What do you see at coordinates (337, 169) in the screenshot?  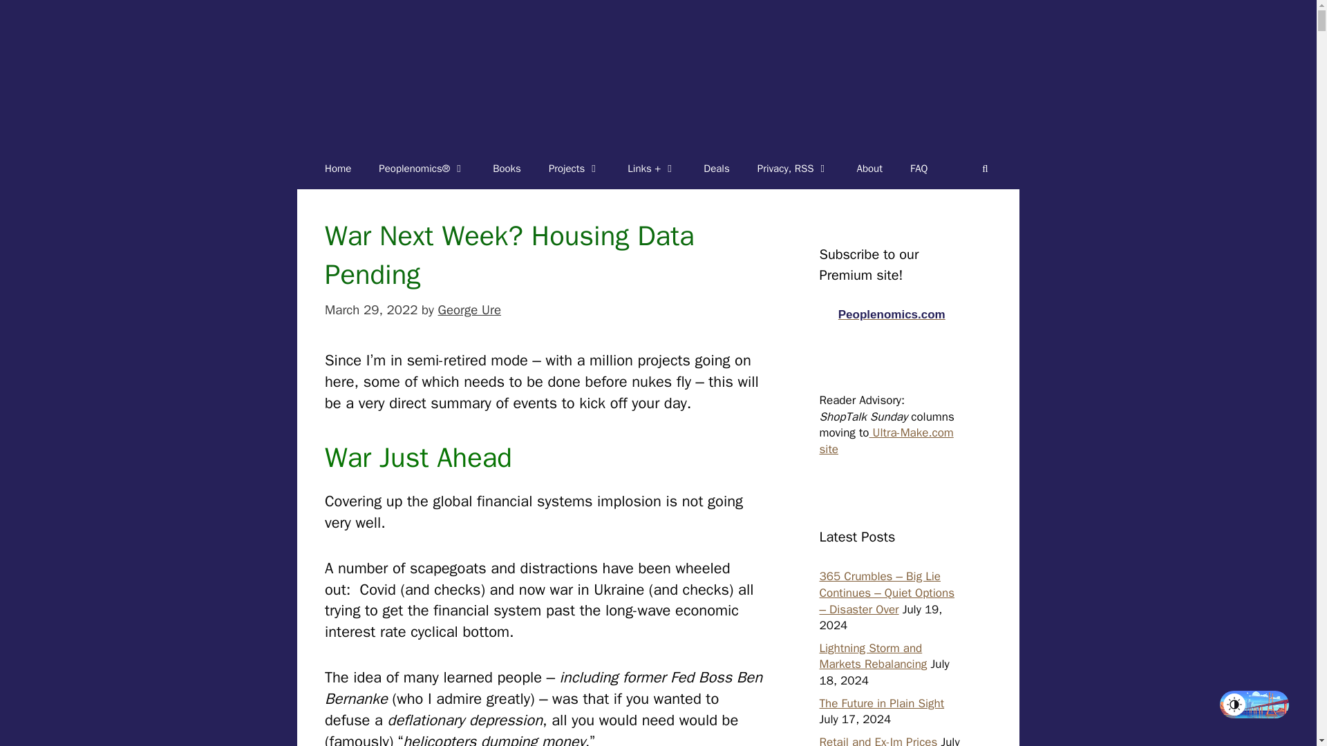 I see `Home` at bounding box center [337, 169].